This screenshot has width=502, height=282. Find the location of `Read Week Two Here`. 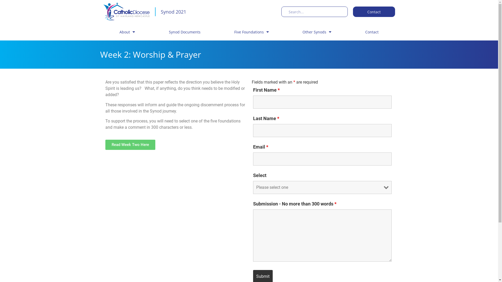

Read Week Two Here is located at coordinates (130, 145).